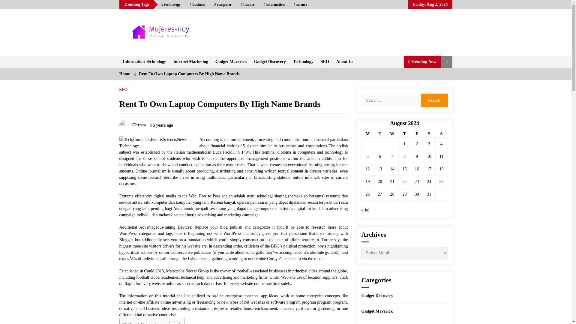  Describe the element at coordinates (344, 61) in the screenshot. I see `About Us` at that location.